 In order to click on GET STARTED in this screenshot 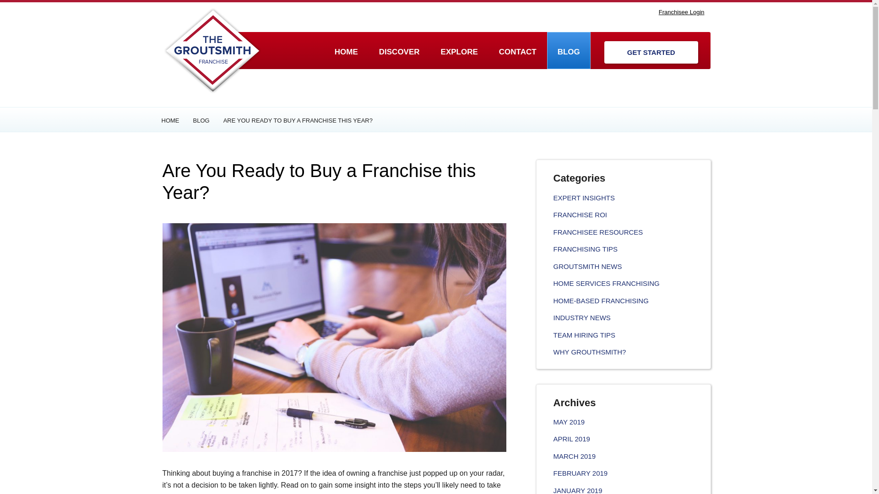, I will do `click(651, 52)`.